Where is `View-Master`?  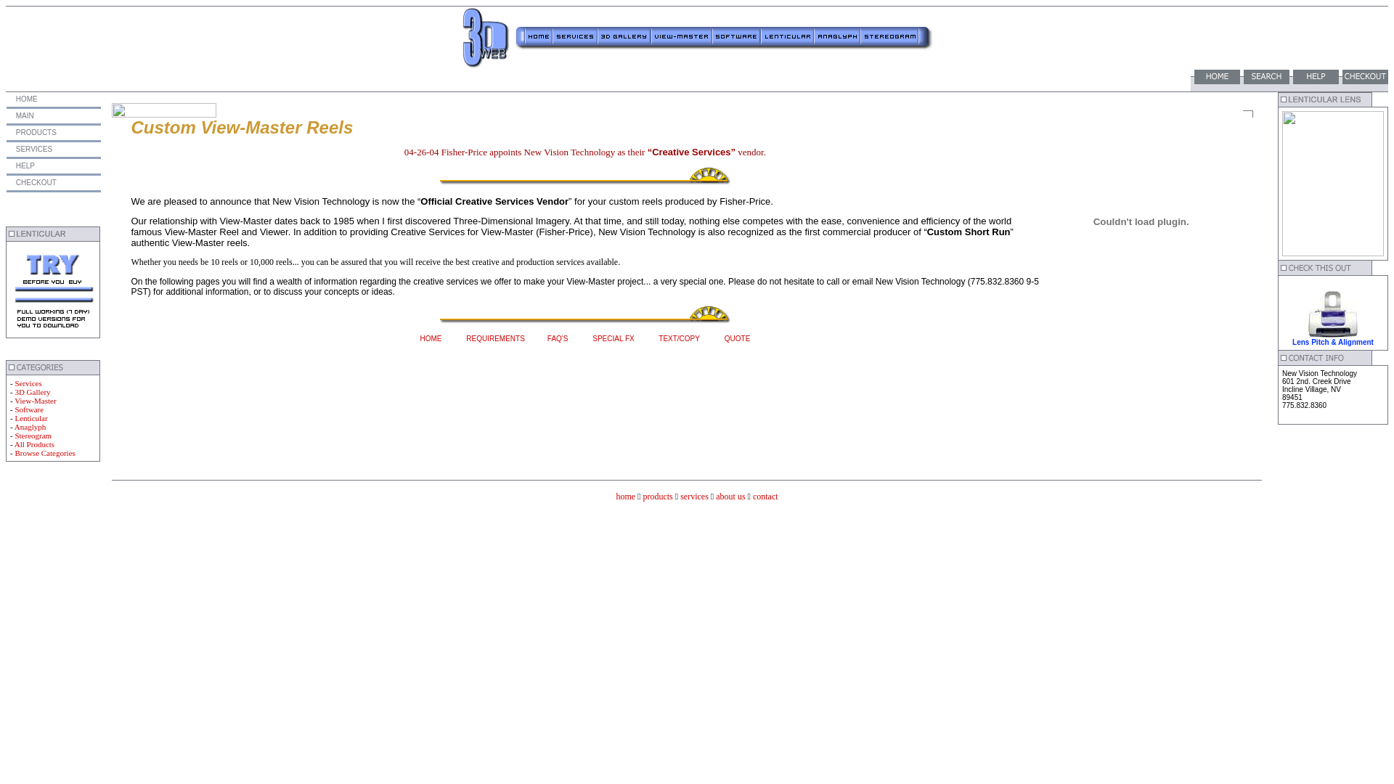
View-Master is located at coordinates (35, 401).